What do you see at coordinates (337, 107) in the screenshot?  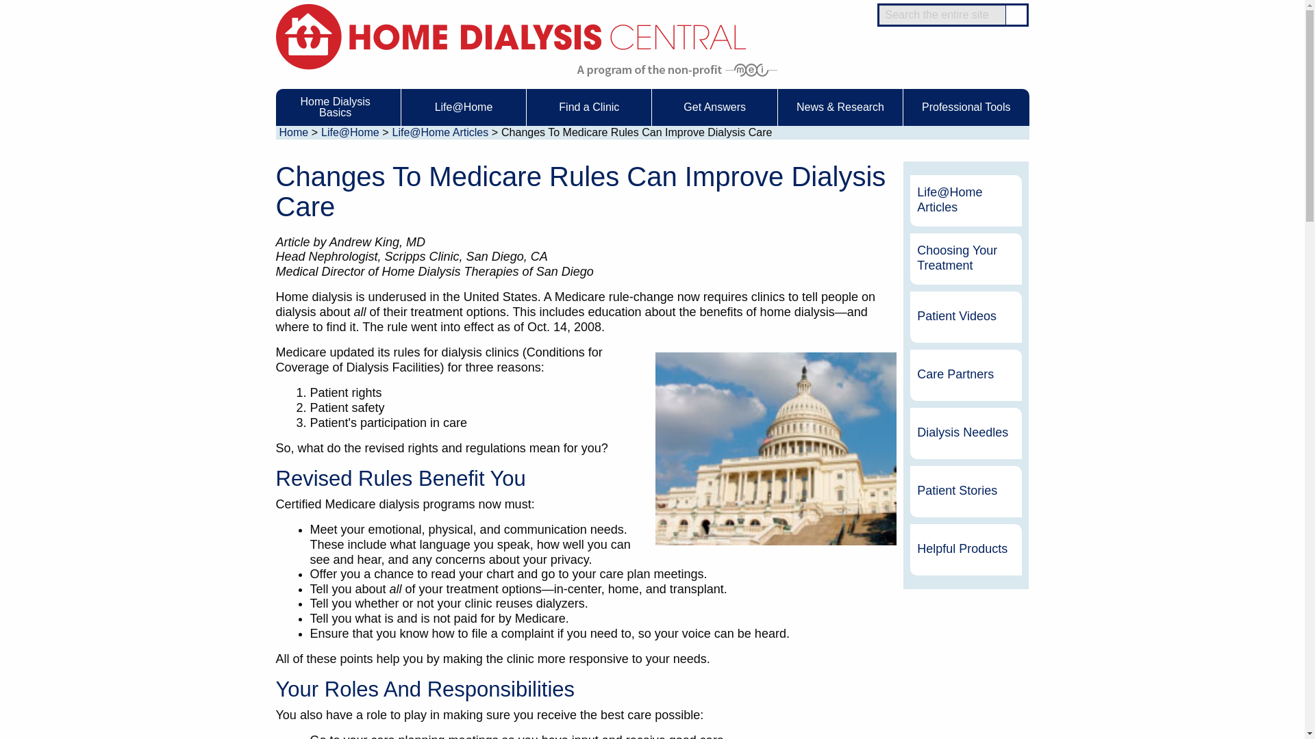 I see `Home Dialysis Basics` at bounding box center [337, 107].